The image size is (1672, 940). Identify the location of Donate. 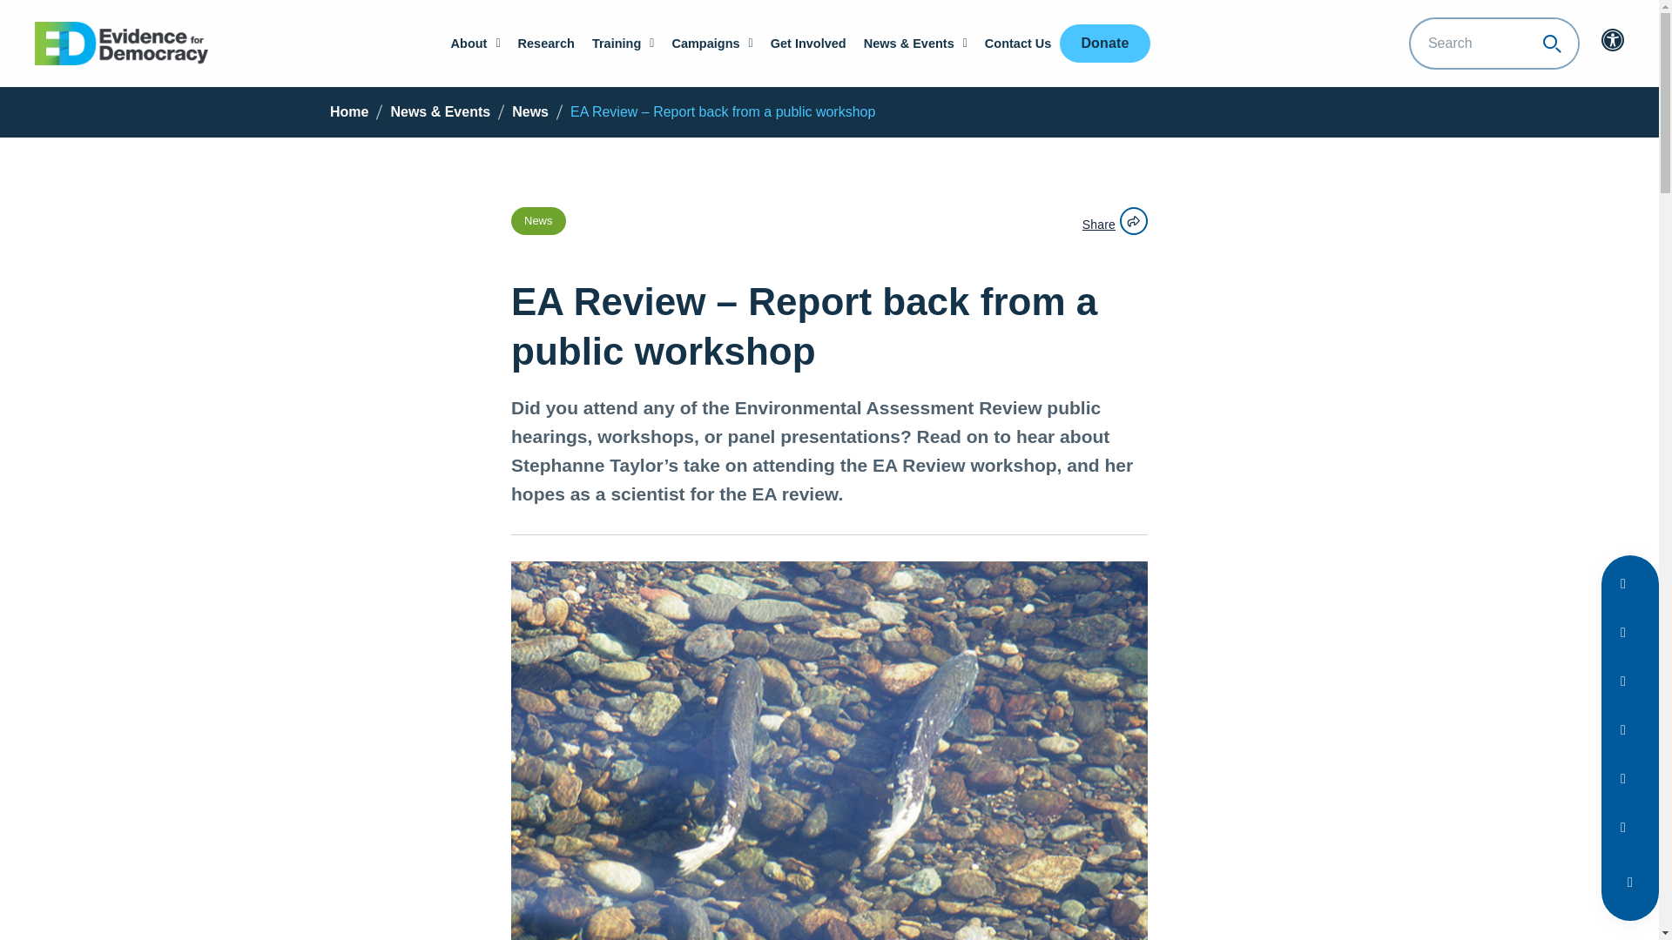
(1104, 44).